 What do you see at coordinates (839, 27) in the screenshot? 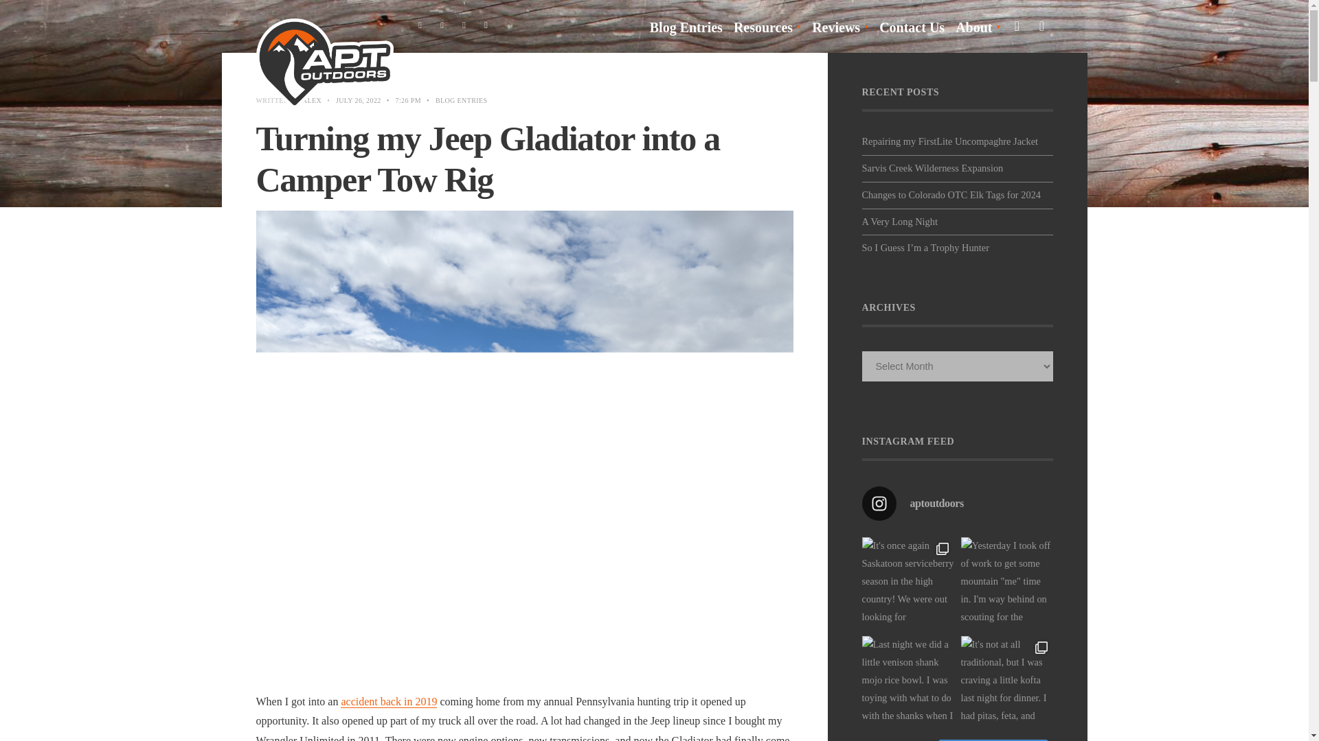
I see `Reviews` at bounding box center [839, 27].